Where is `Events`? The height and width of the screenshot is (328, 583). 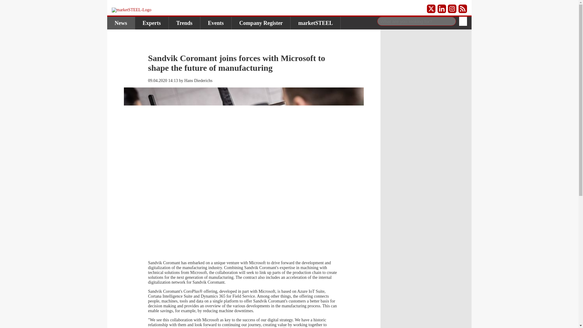
Events is located at coordinates (216, 23).